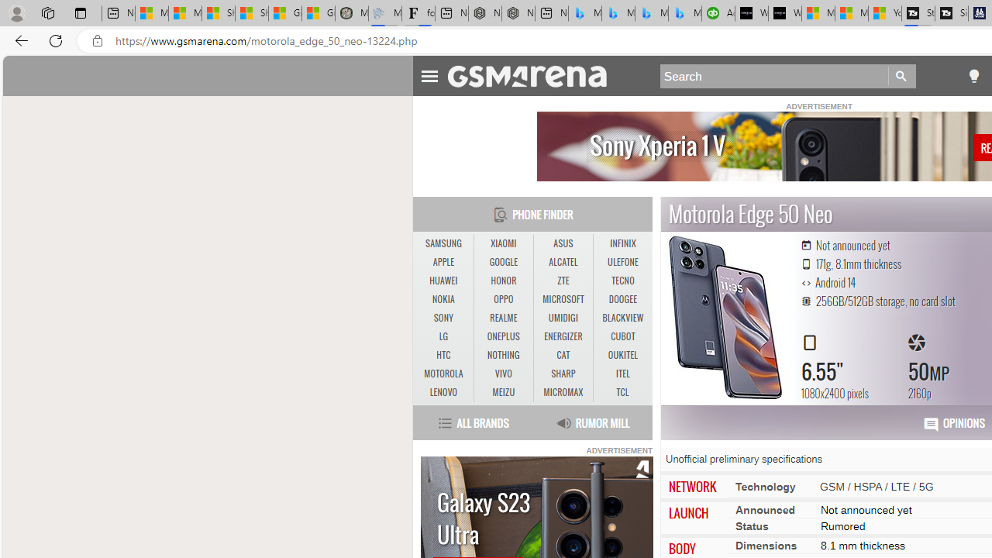  Describe the element at coordinates (623, 318) in the screenshot. I see `BLACKVIEW` at that location.